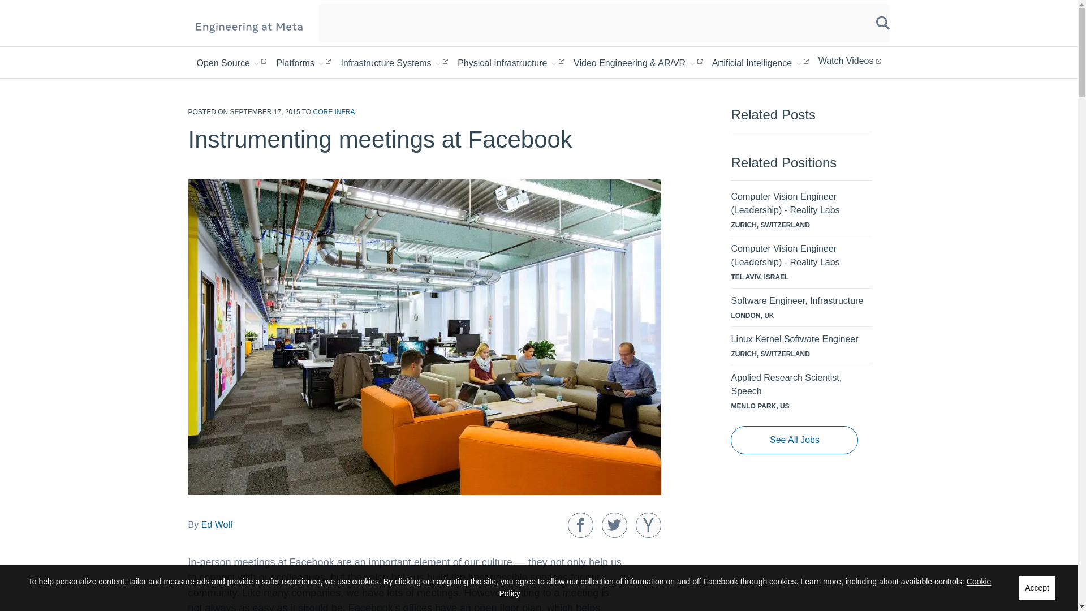  I want to click on Artificial Intelligence, so click(760, 62).